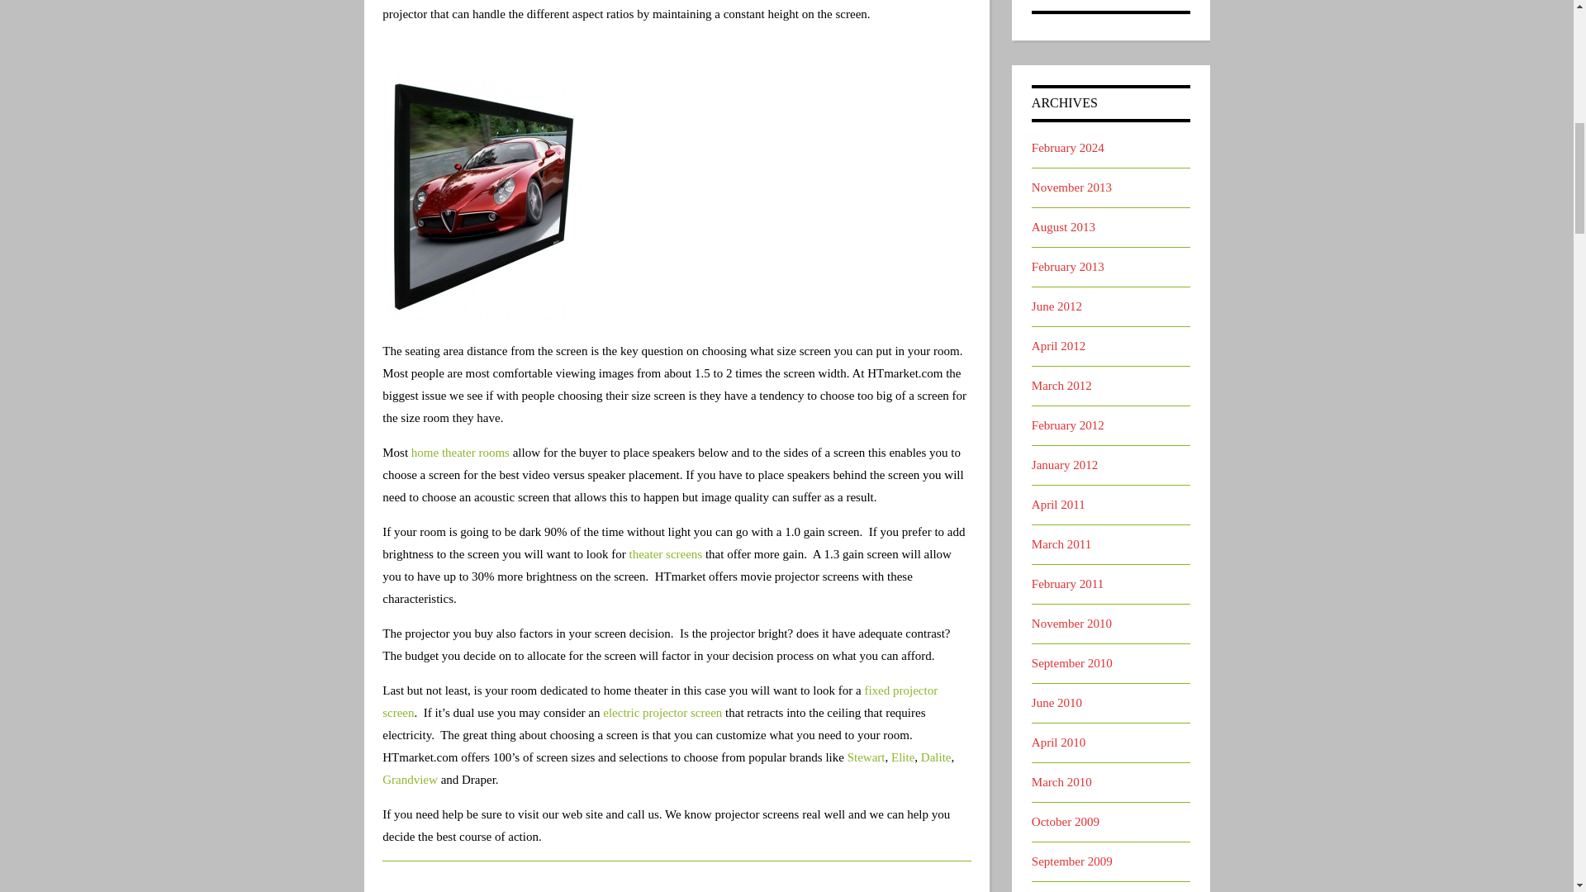  Describe the element at coordinates (659, 701) in the screenshot. I see `fixed projector screen` at that location.